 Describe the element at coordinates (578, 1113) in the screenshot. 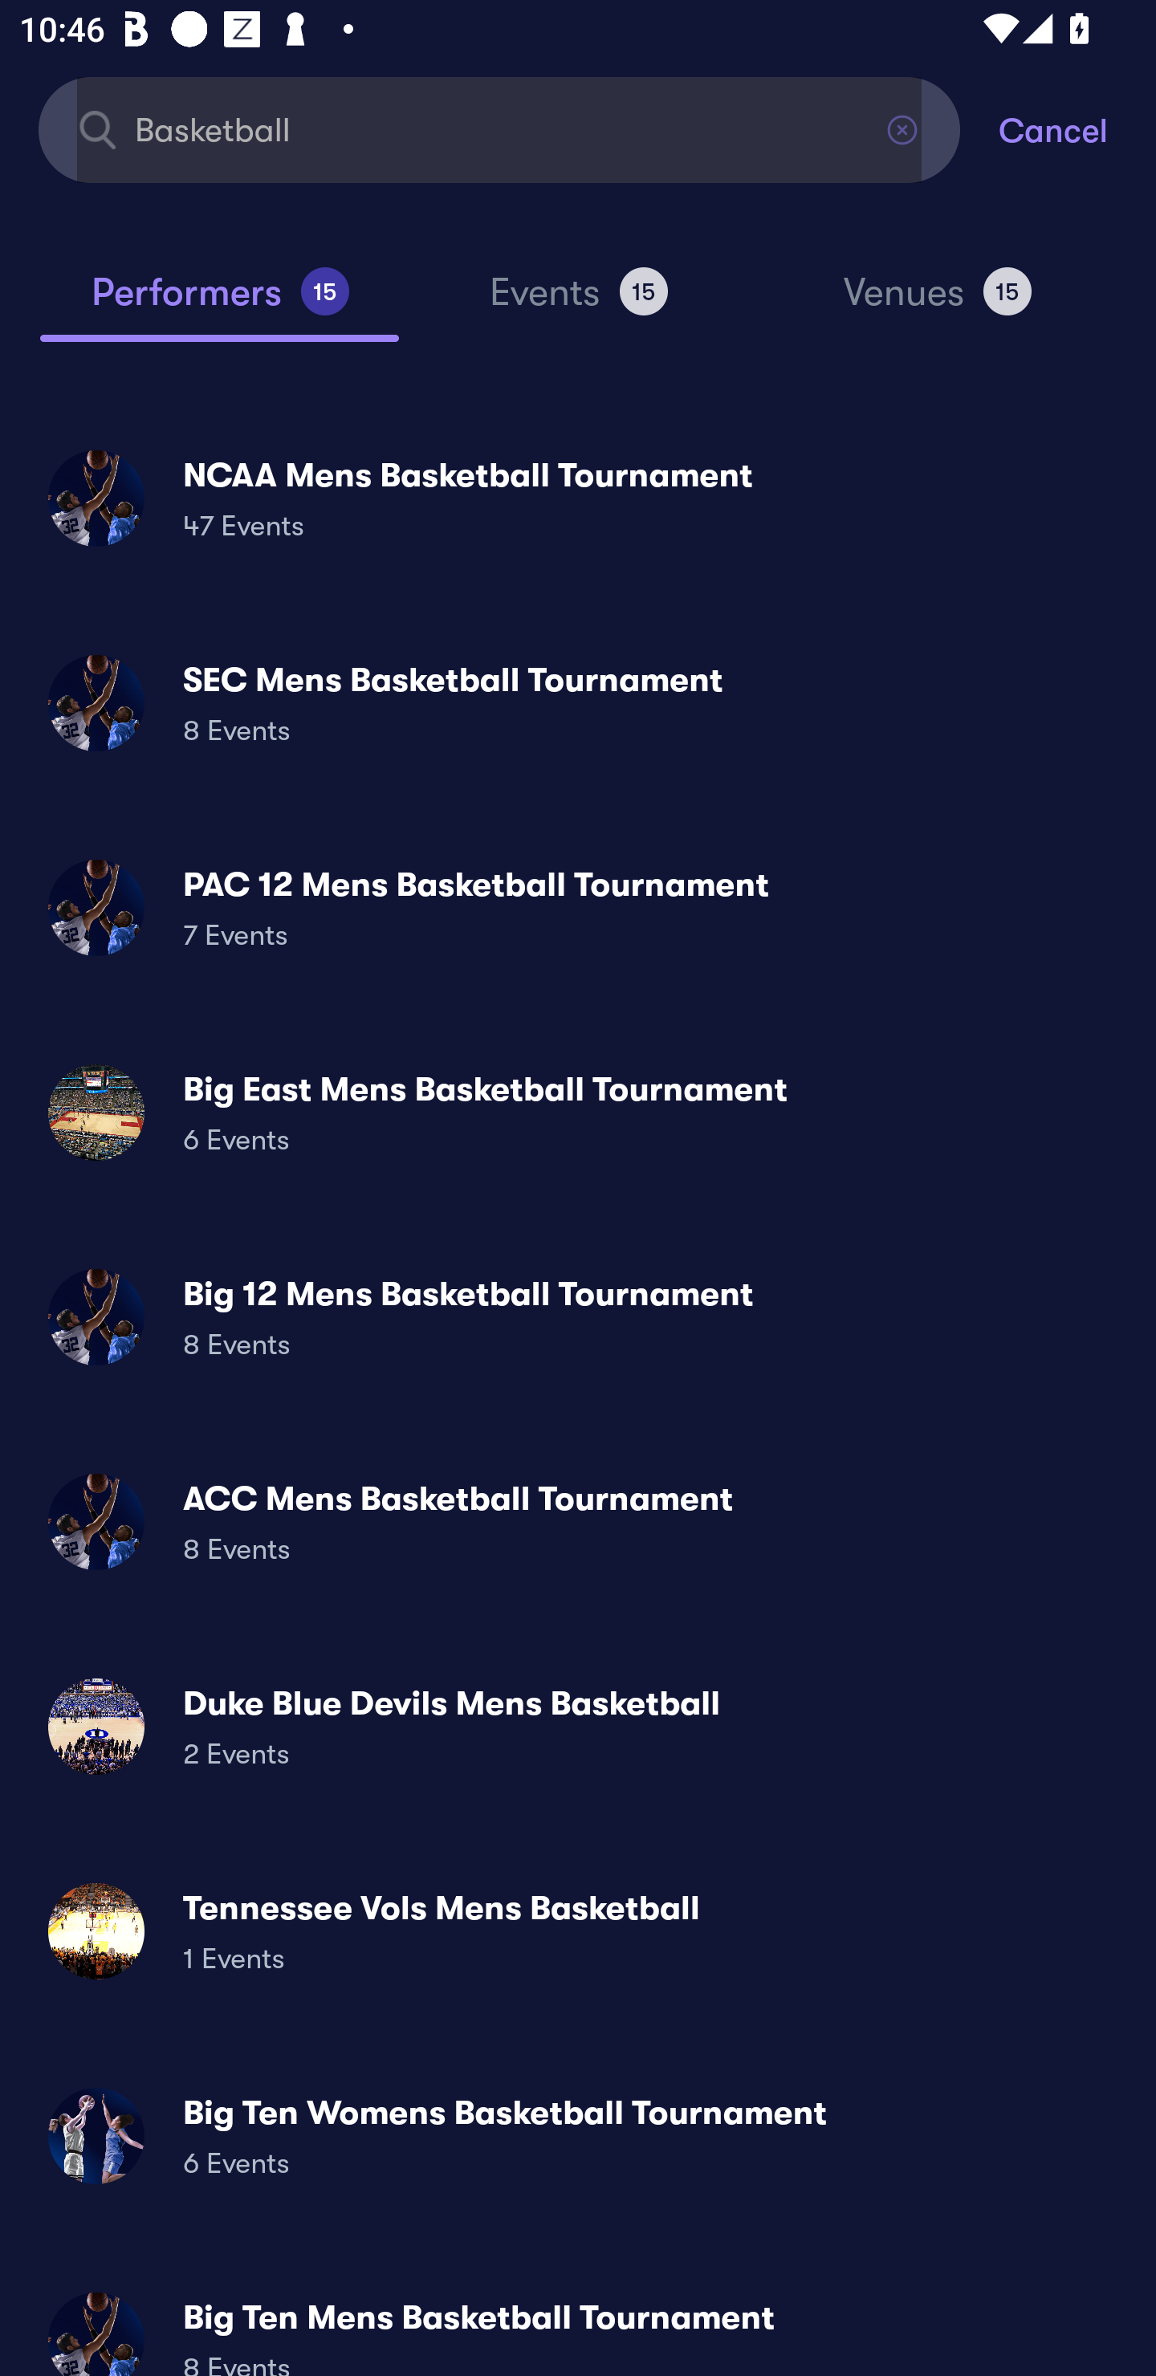

I see `Big East Mens Basketball Tournament 6 Events` at that location.